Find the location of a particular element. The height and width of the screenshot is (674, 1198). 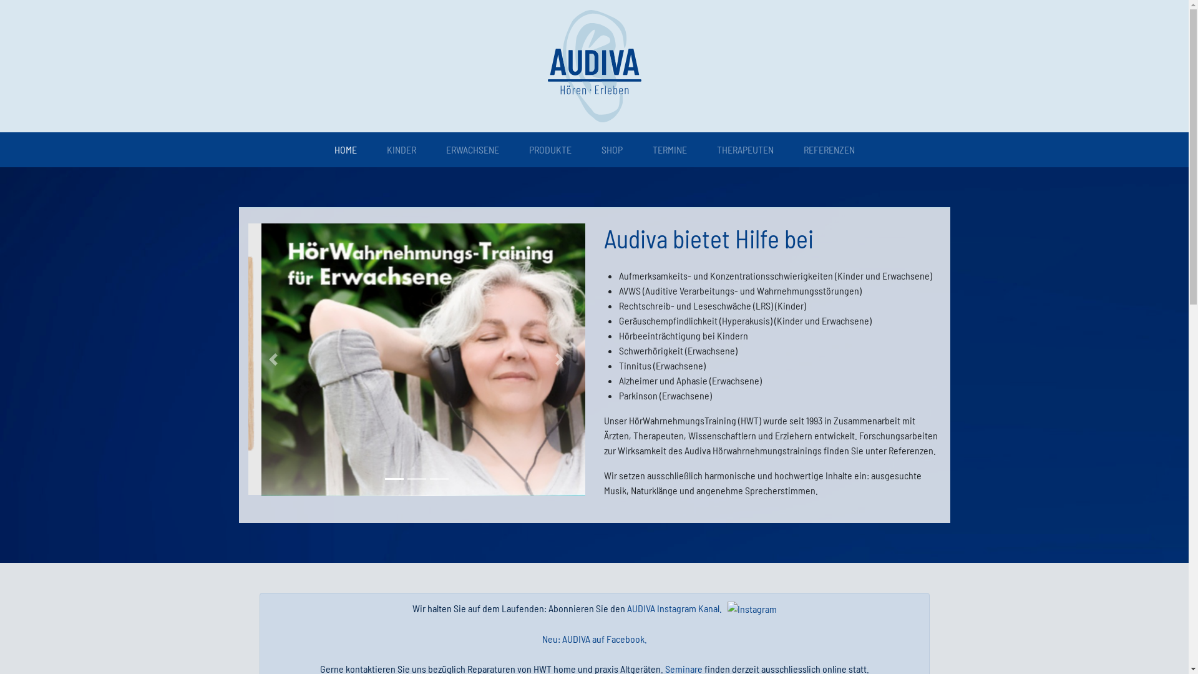

Next is located at coordinates (559, 360).